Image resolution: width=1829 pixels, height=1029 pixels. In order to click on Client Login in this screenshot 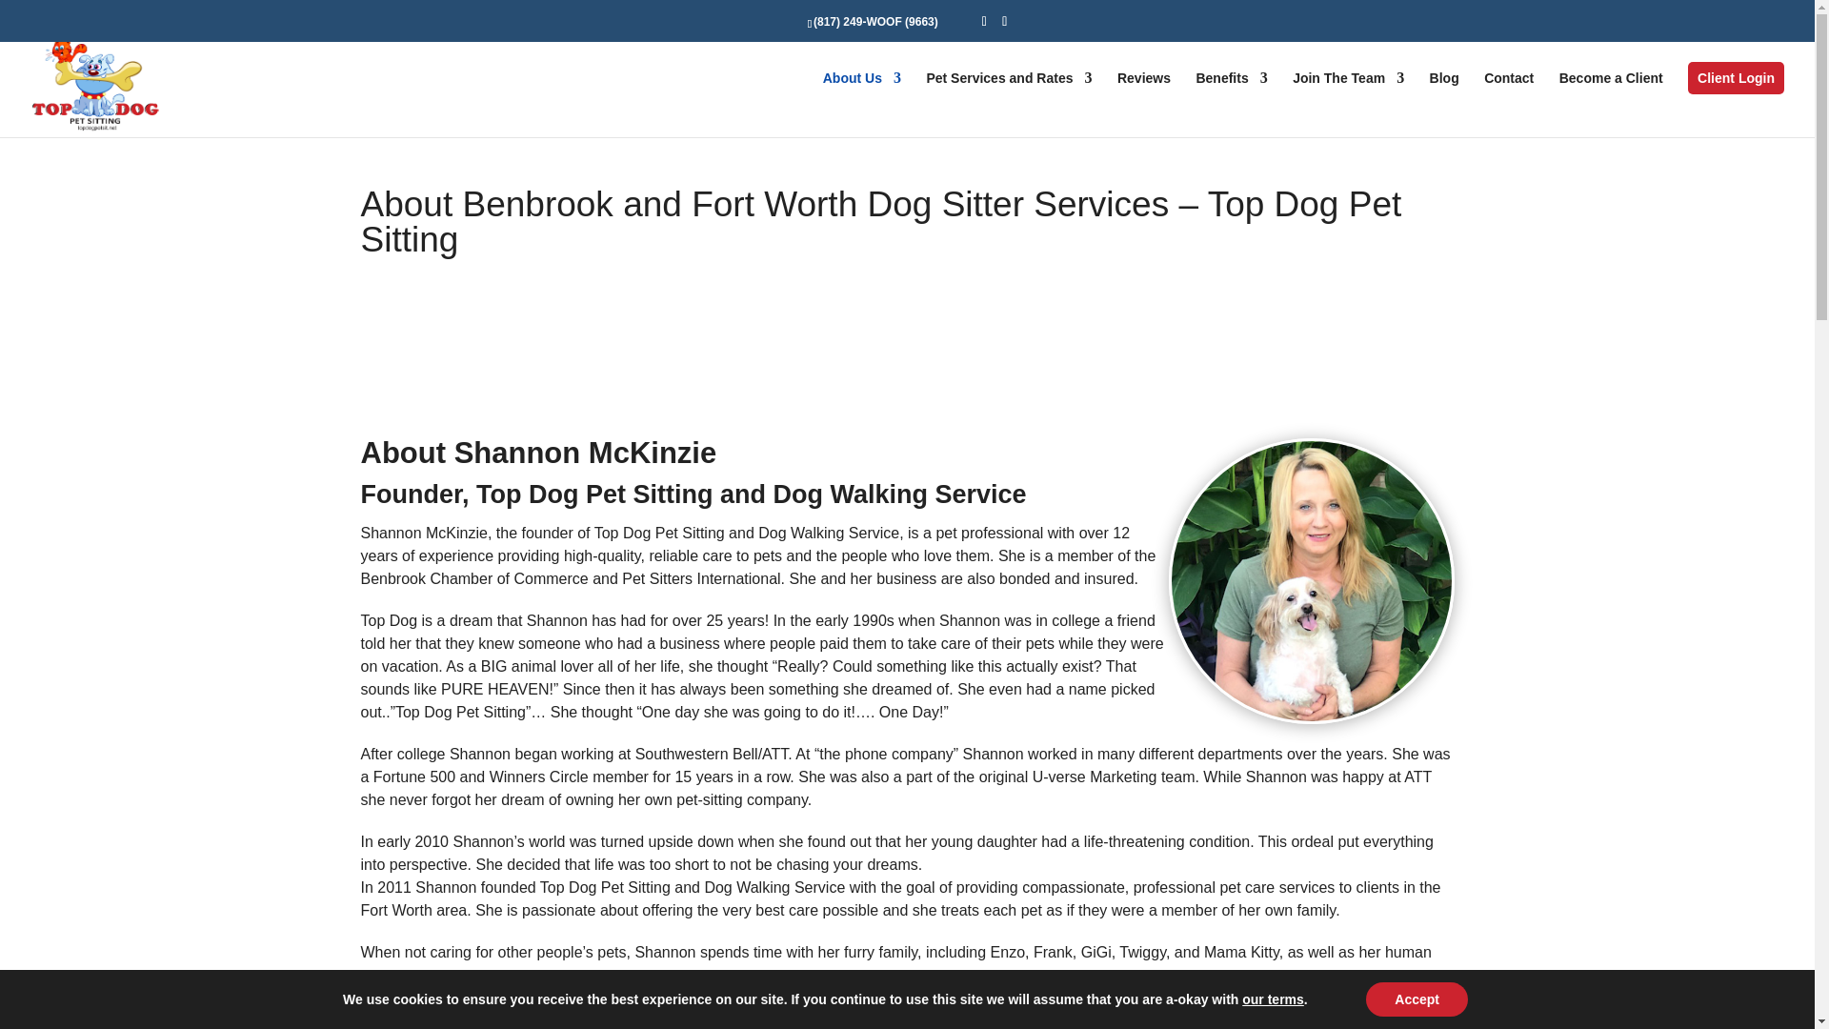, I will do `click(1736, 78)`.